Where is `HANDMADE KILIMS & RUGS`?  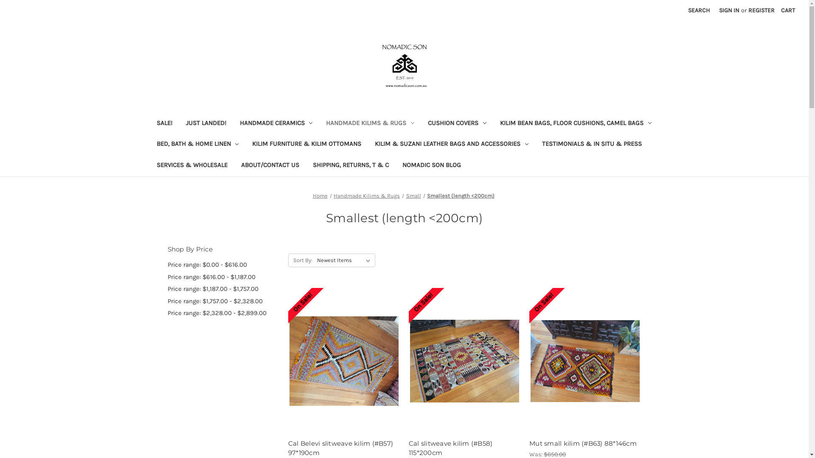 HANDMADE KILIMS & RUGS is located at coordinates (370, 124).